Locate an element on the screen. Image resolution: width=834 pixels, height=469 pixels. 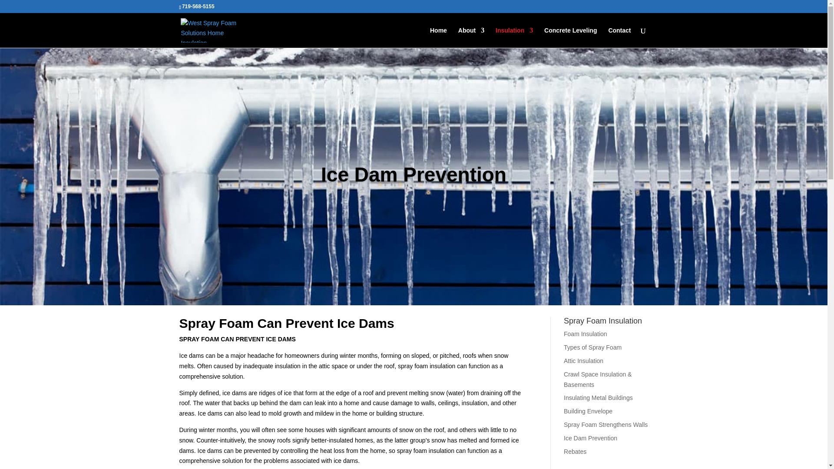
Rebates is located at coordinates (575, 452).